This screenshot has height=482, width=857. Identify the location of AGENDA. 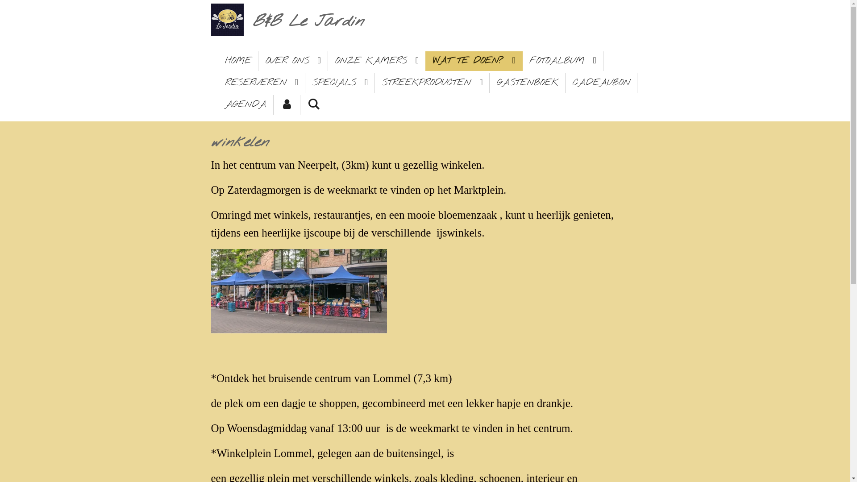
(245, 105).